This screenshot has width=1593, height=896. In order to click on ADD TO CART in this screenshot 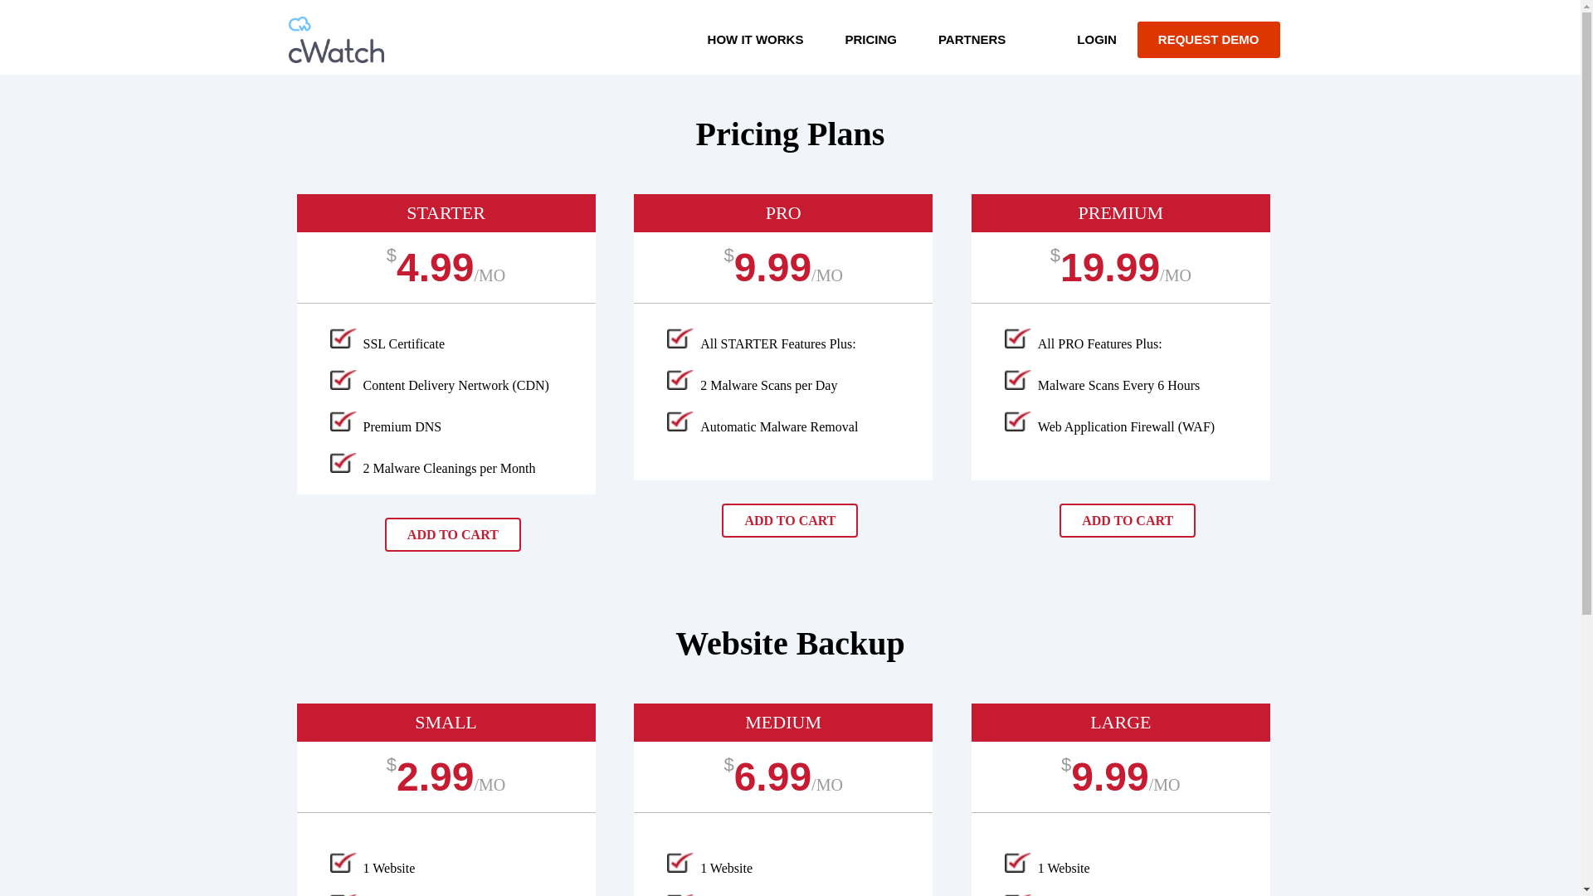, I will do `click(1127, 520)`.